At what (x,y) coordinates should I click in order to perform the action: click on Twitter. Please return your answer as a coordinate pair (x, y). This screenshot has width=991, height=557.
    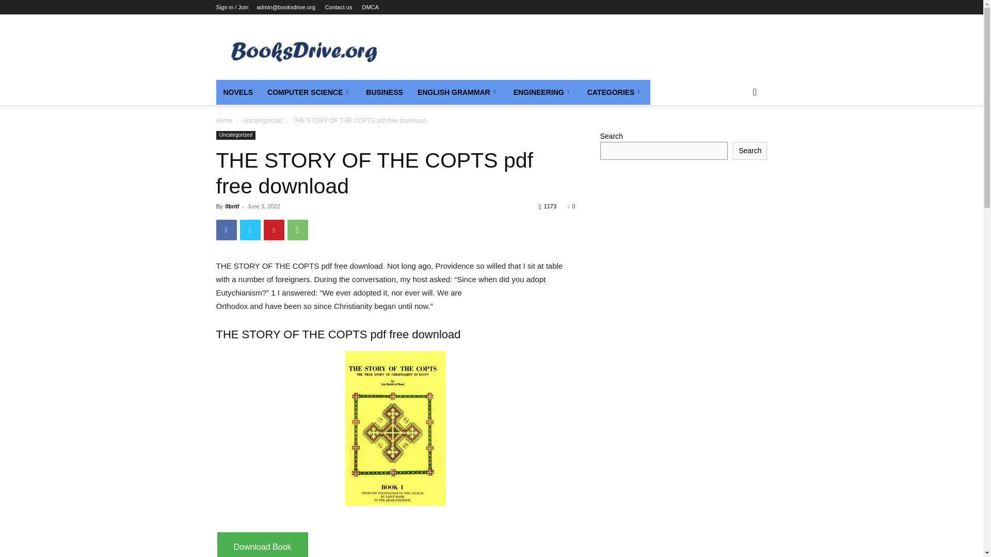
    Looking at the image, I should click on (250, 230).